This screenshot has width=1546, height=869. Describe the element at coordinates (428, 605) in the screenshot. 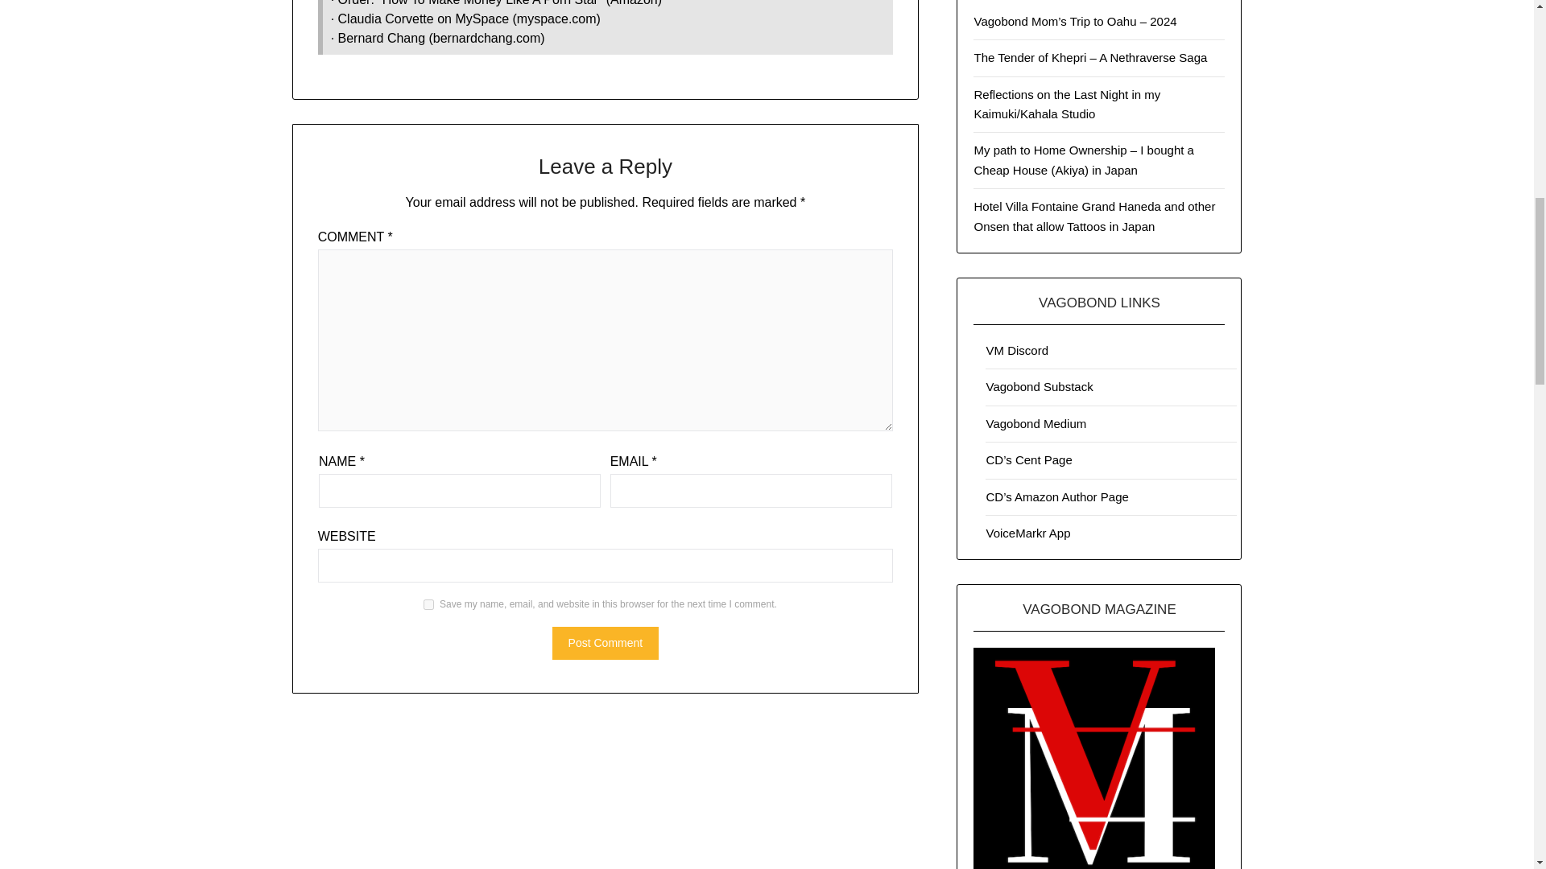

I see `yes` at that location.